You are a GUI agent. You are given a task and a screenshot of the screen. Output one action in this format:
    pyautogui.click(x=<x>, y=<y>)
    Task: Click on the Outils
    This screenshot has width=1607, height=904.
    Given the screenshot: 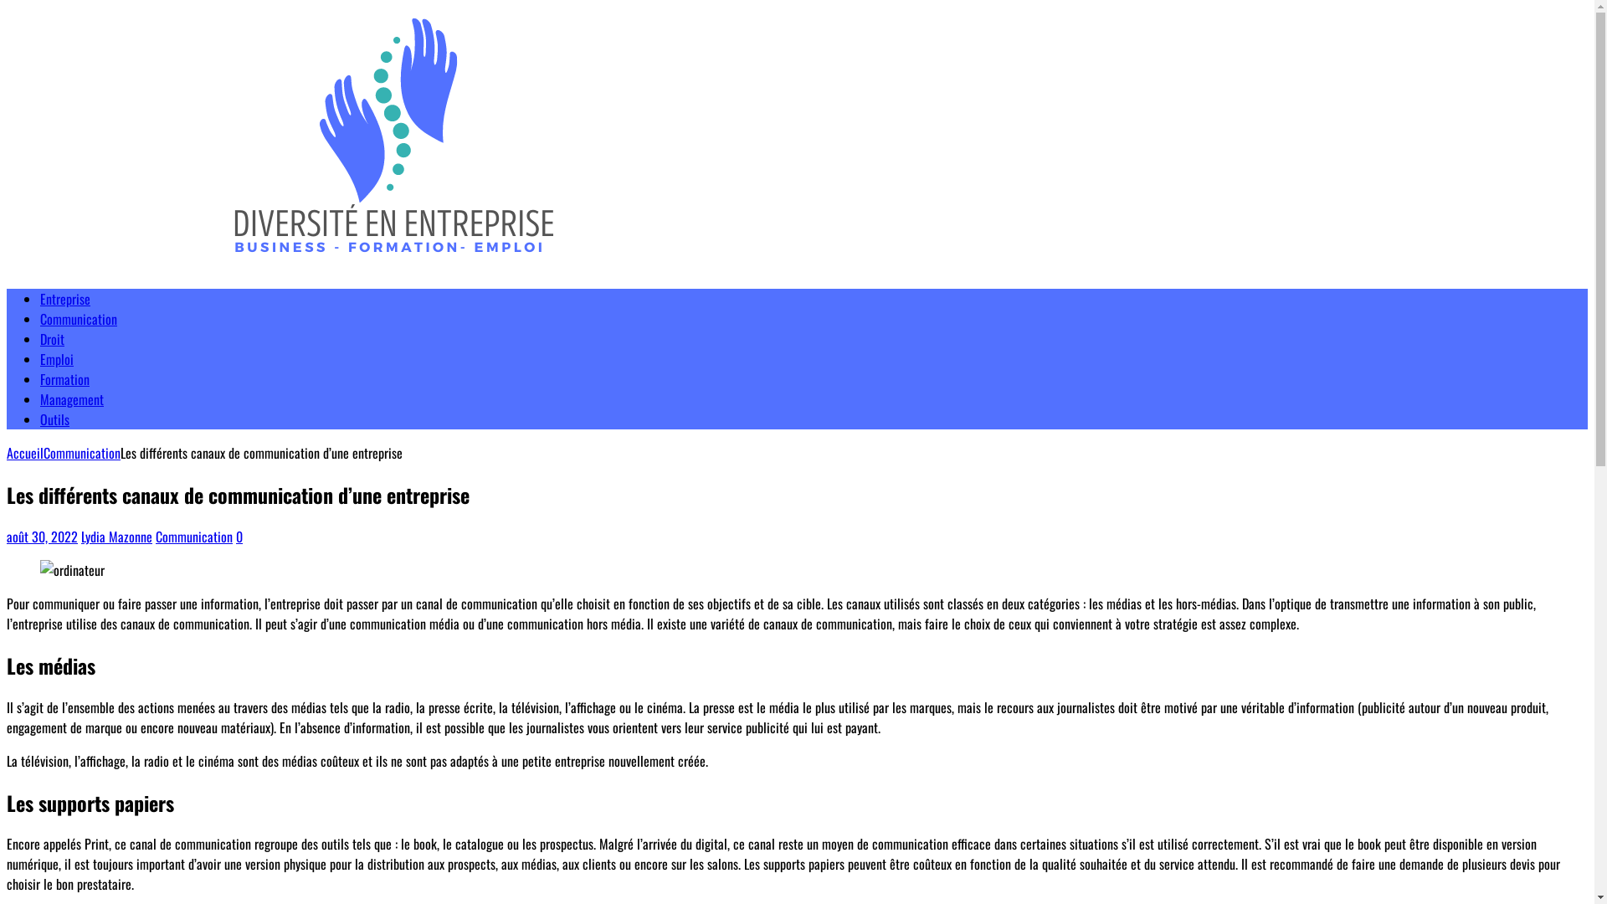 What is the action you would take?
    pyautogui.click(x=55, y=419)
    